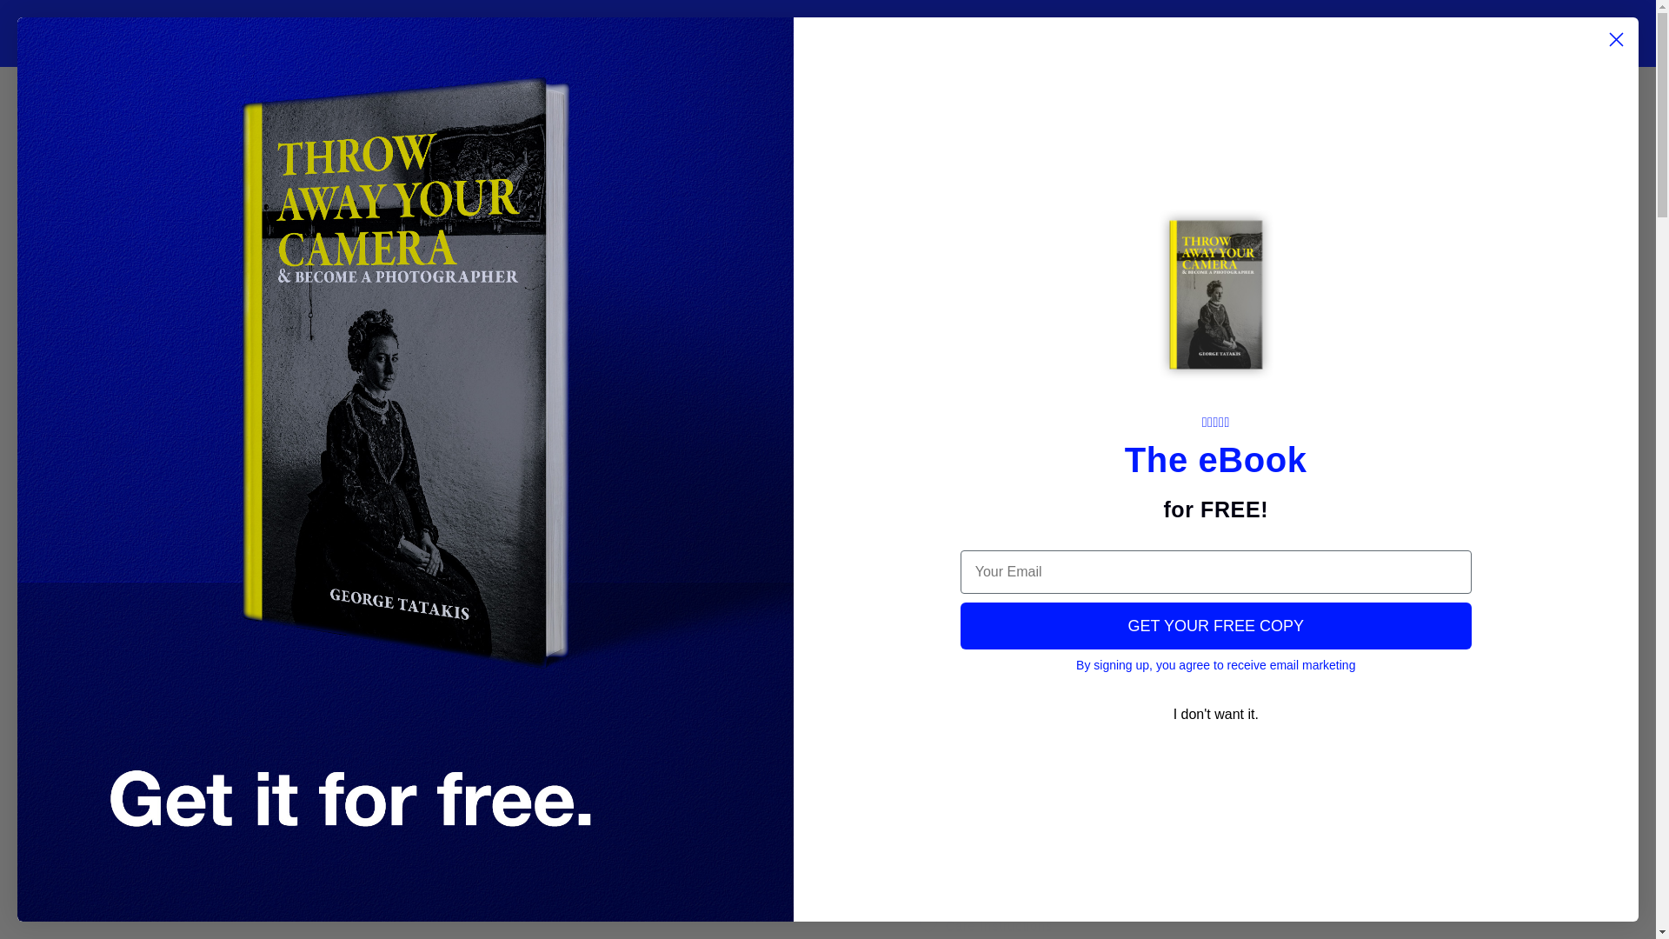 The image size is (1669, 939). Describe the element at coordinates (1252, 33) in the screenshot. I see `Log in` at that location.